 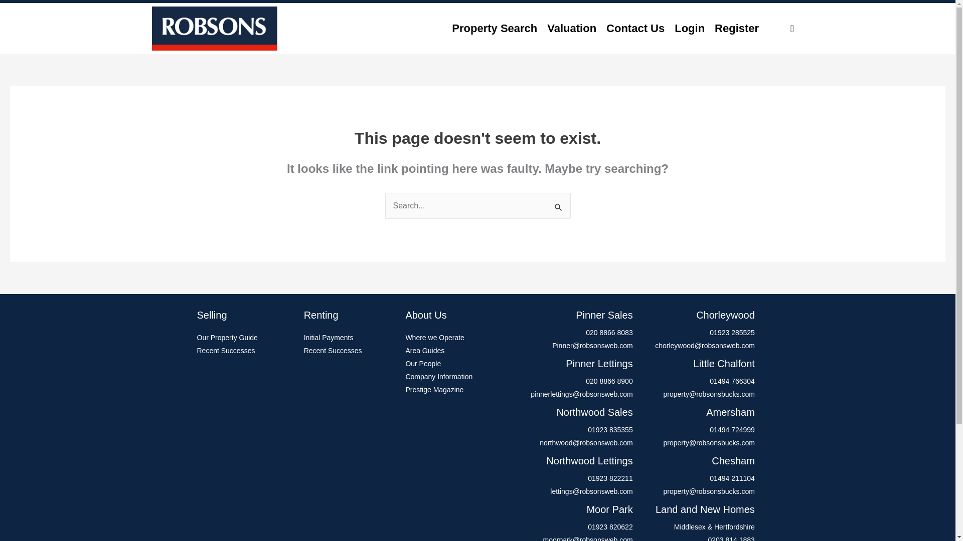 I want to click on Recent Successes, so click(x=245, y=351).